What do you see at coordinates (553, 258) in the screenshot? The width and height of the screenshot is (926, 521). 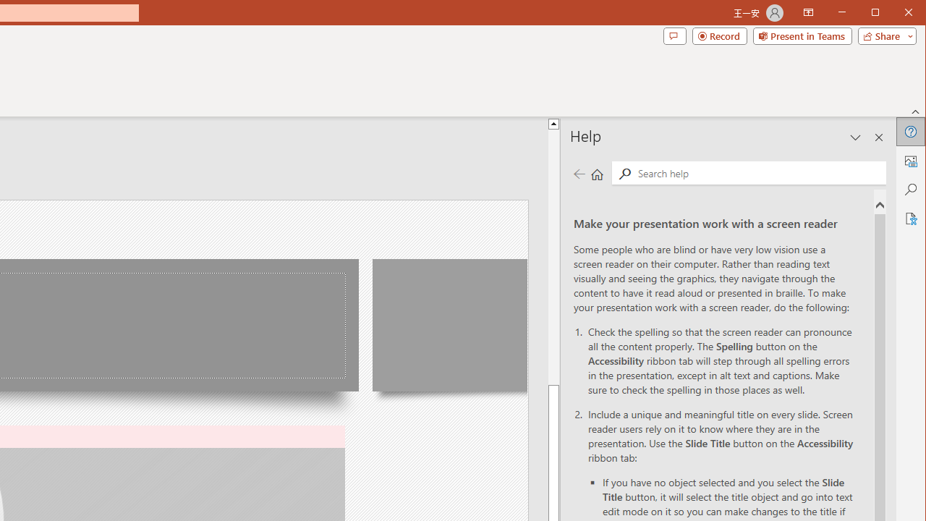 I see `Page up` at bounding box center [553, 258].